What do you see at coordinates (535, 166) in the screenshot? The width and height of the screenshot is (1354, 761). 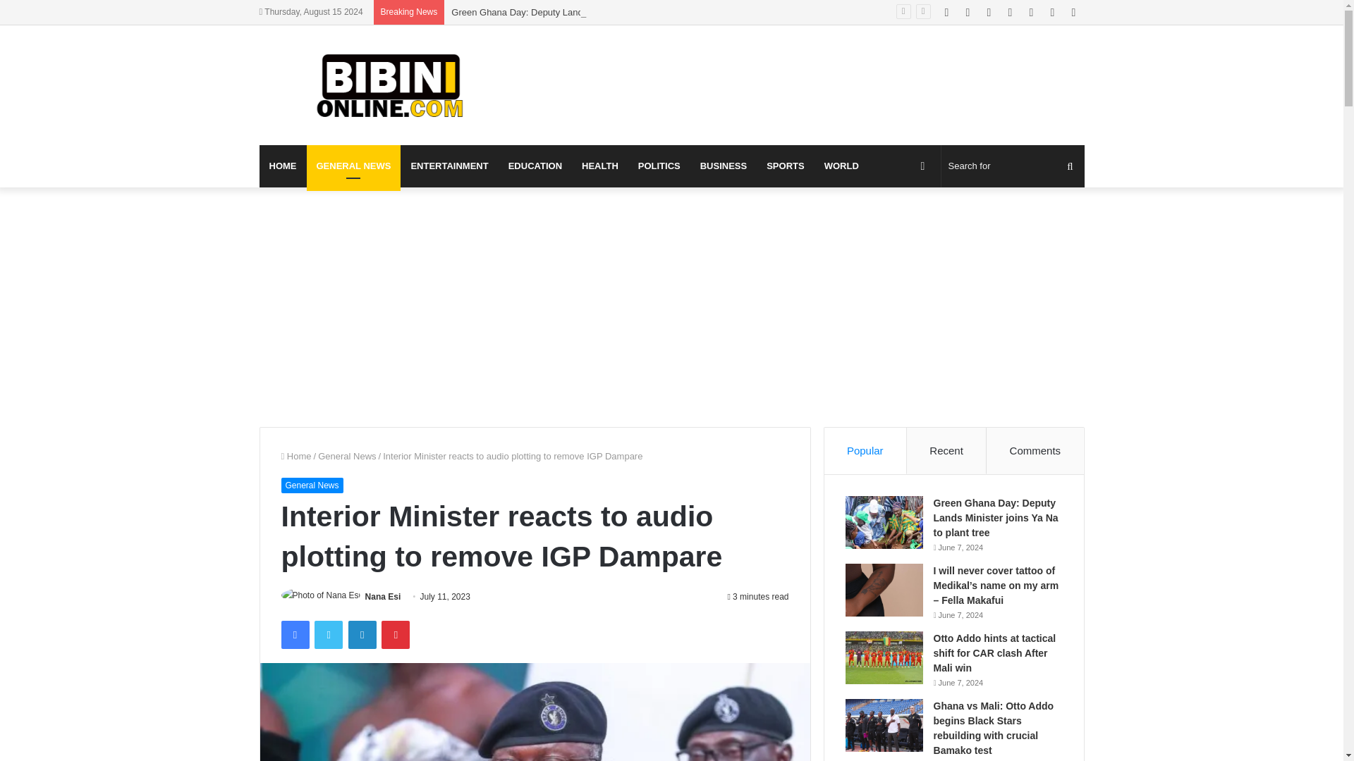 I see `EDUCATION` at bounding box center [535, 166].